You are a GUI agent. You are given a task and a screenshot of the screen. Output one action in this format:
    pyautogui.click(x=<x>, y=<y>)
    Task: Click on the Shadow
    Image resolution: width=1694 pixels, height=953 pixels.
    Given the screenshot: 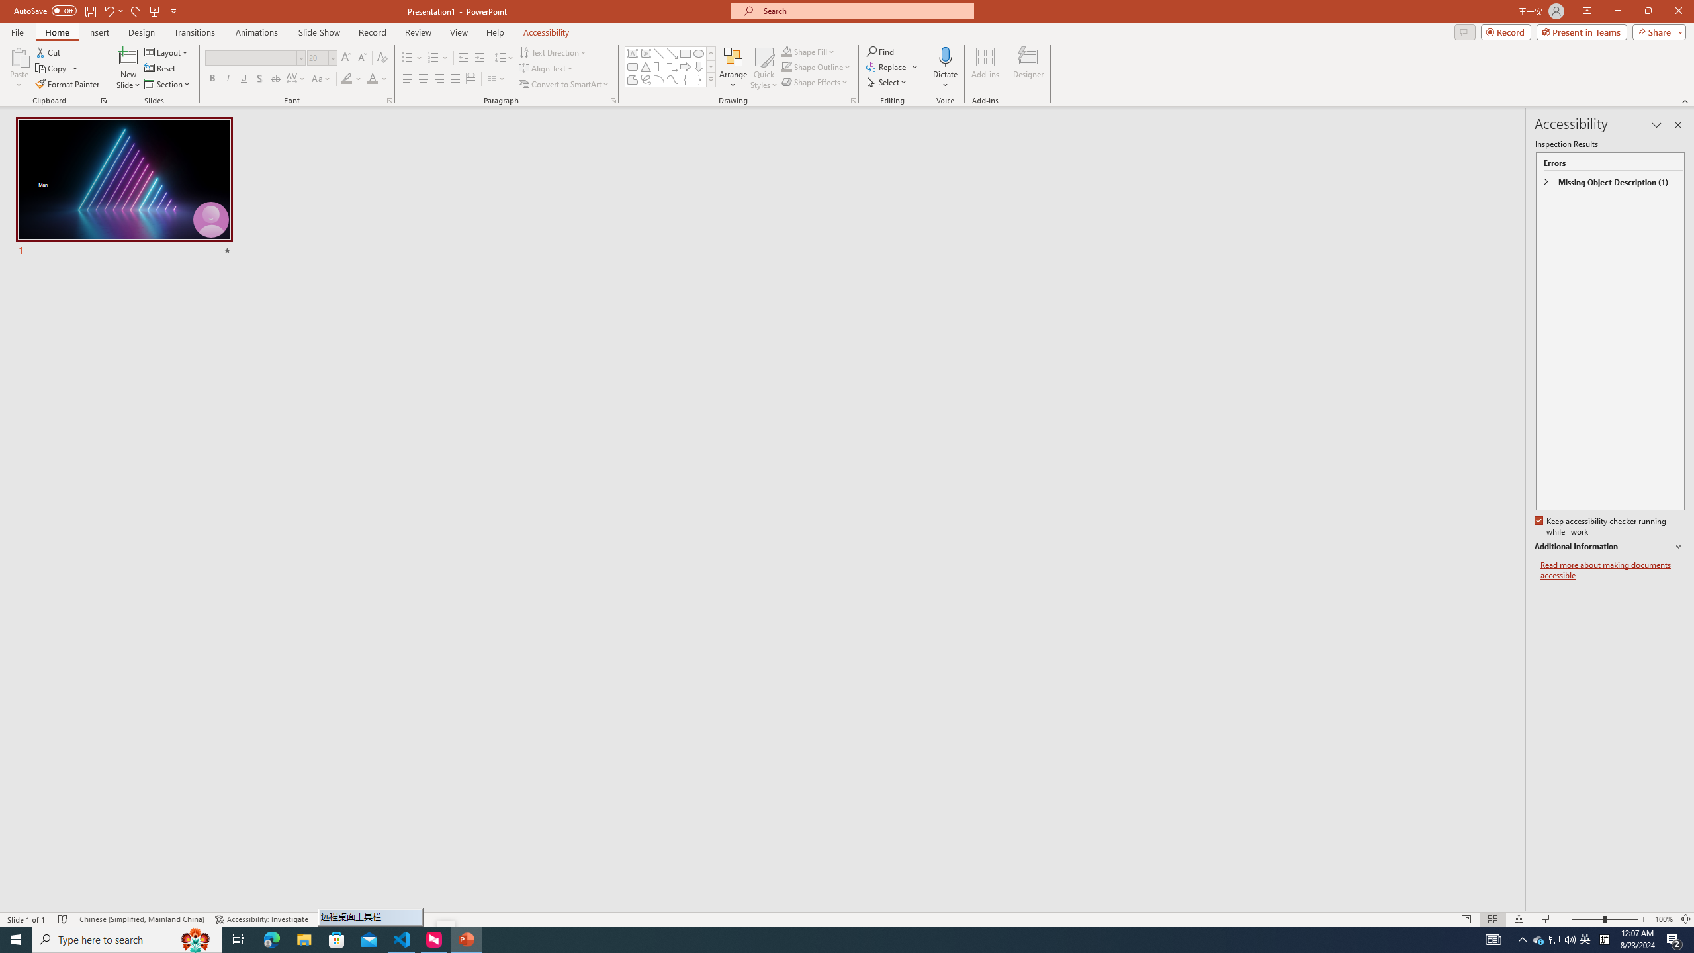 What is the action you would take?
    pyautogui.click(x=259, y=79)
    